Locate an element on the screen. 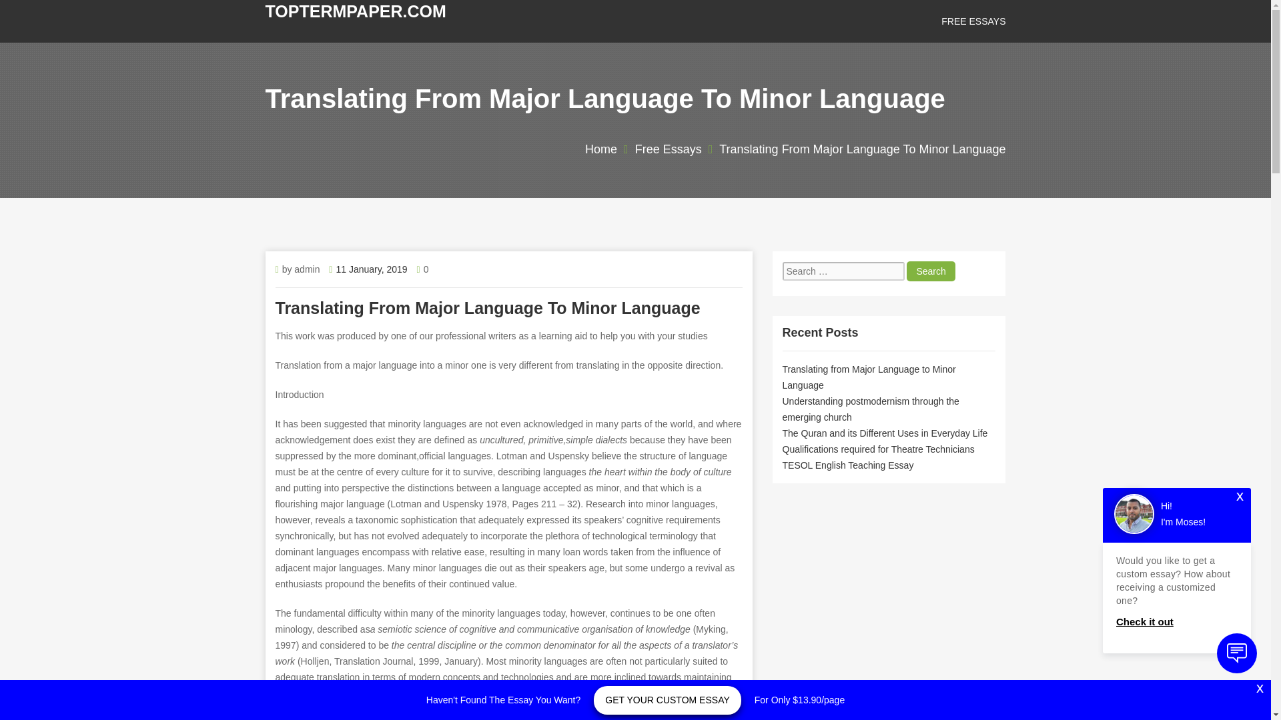 This screenshot has height=720, width=1281. Understanding postmodernism through the emerging church is located at coordinates (870, 409).